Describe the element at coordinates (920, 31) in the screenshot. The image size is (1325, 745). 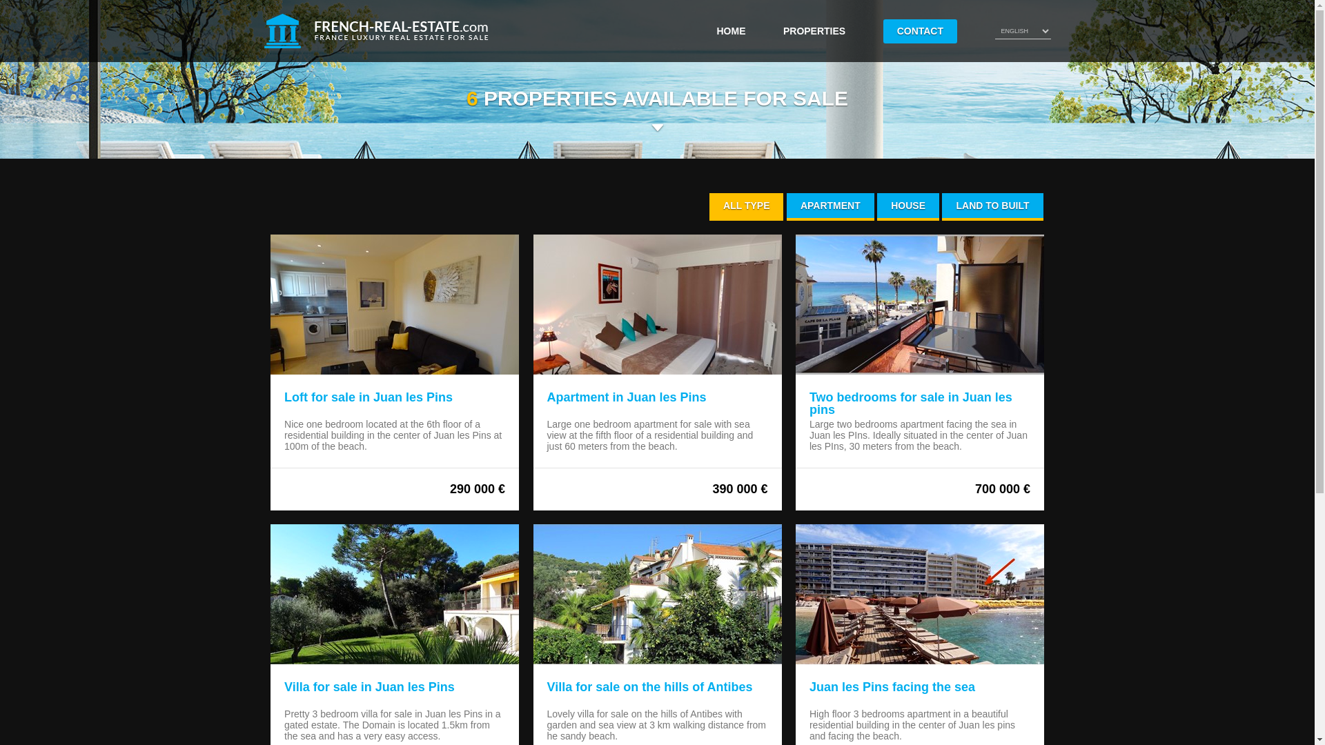
I see `CONTACT` at that location.